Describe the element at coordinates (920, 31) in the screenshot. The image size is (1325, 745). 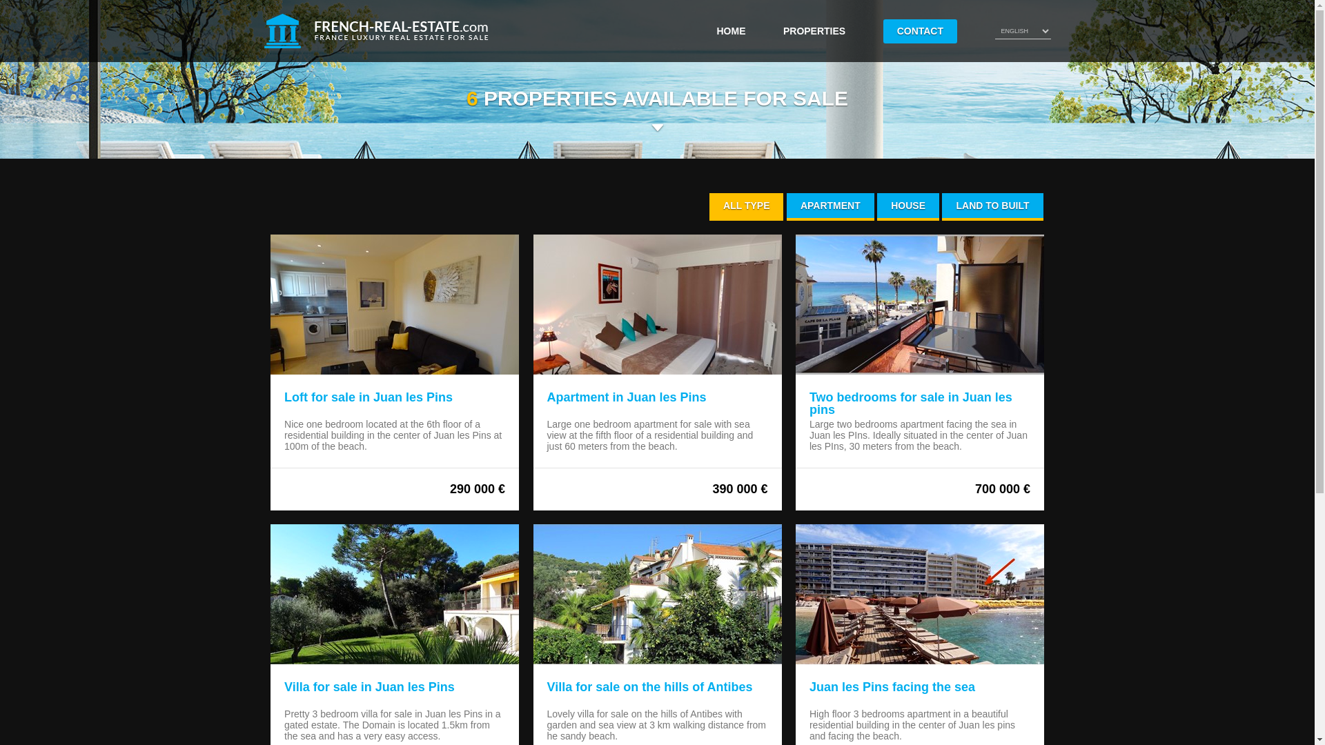
I see `CONTACT` at that location.